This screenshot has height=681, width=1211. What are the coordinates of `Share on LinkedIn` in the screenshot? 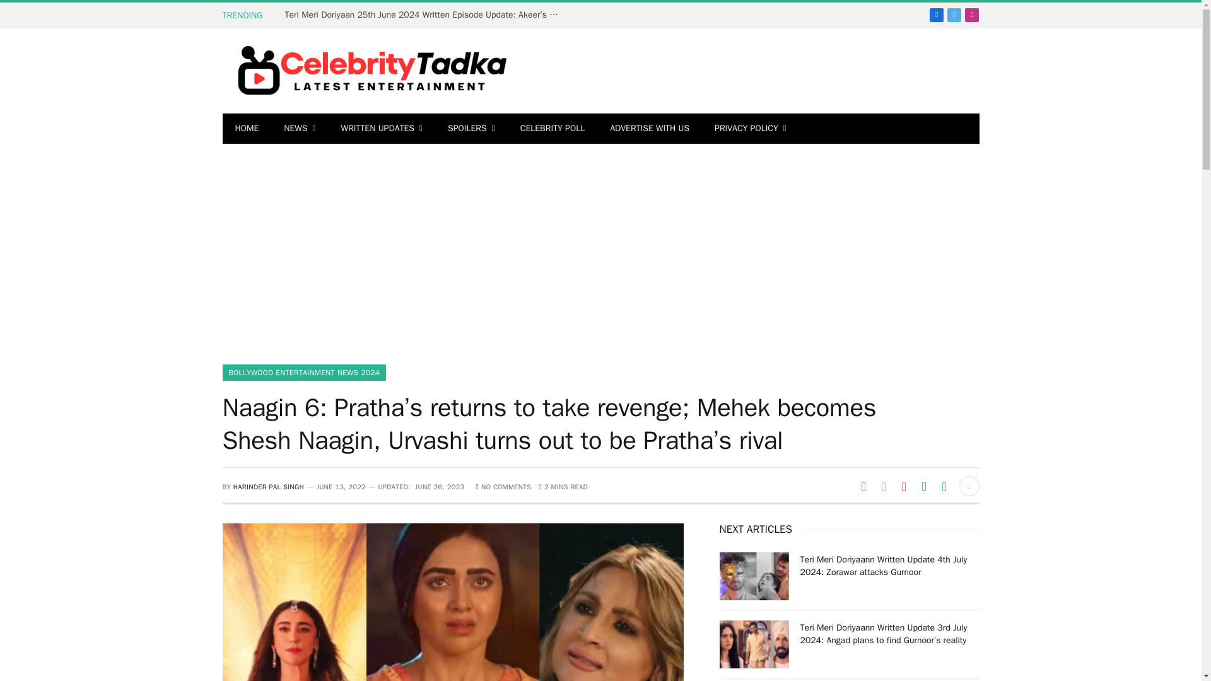 It's located at (923, 486).